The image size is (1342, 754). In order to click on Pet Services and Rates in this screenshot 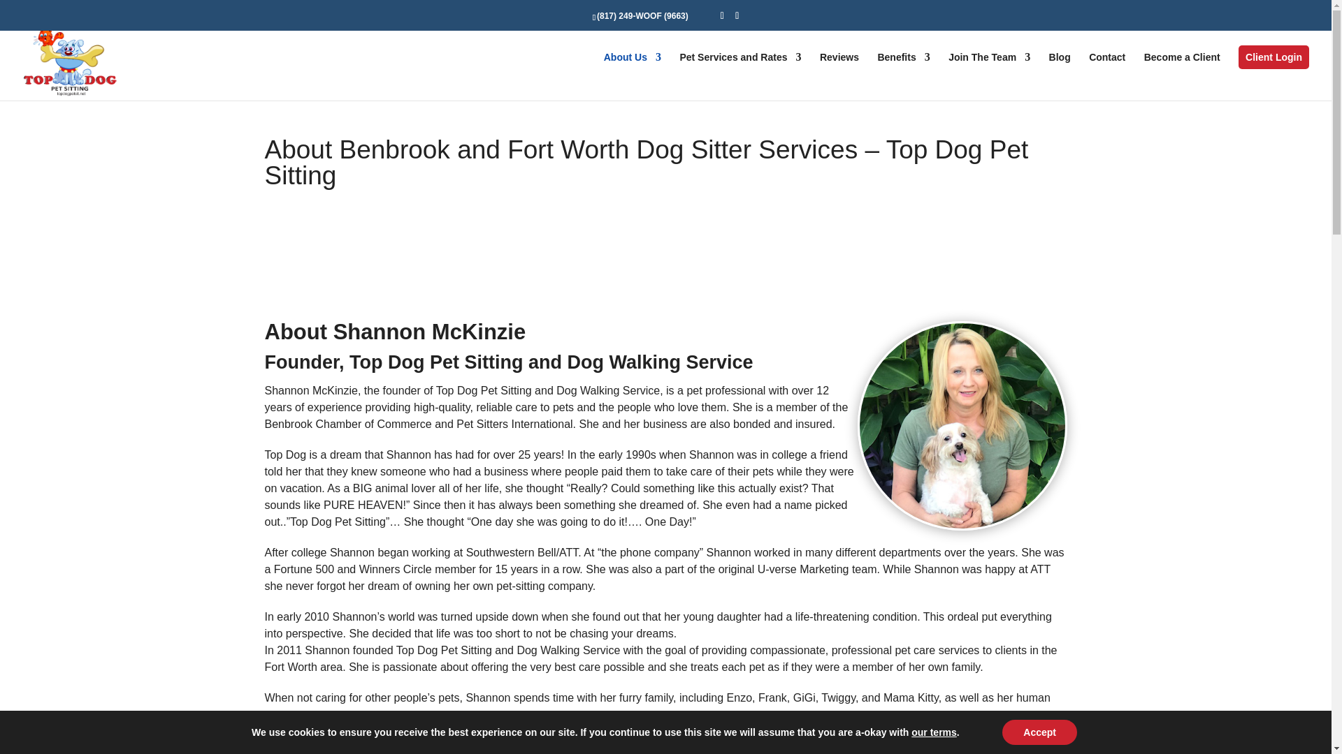, I will do `click(739, 69)`.